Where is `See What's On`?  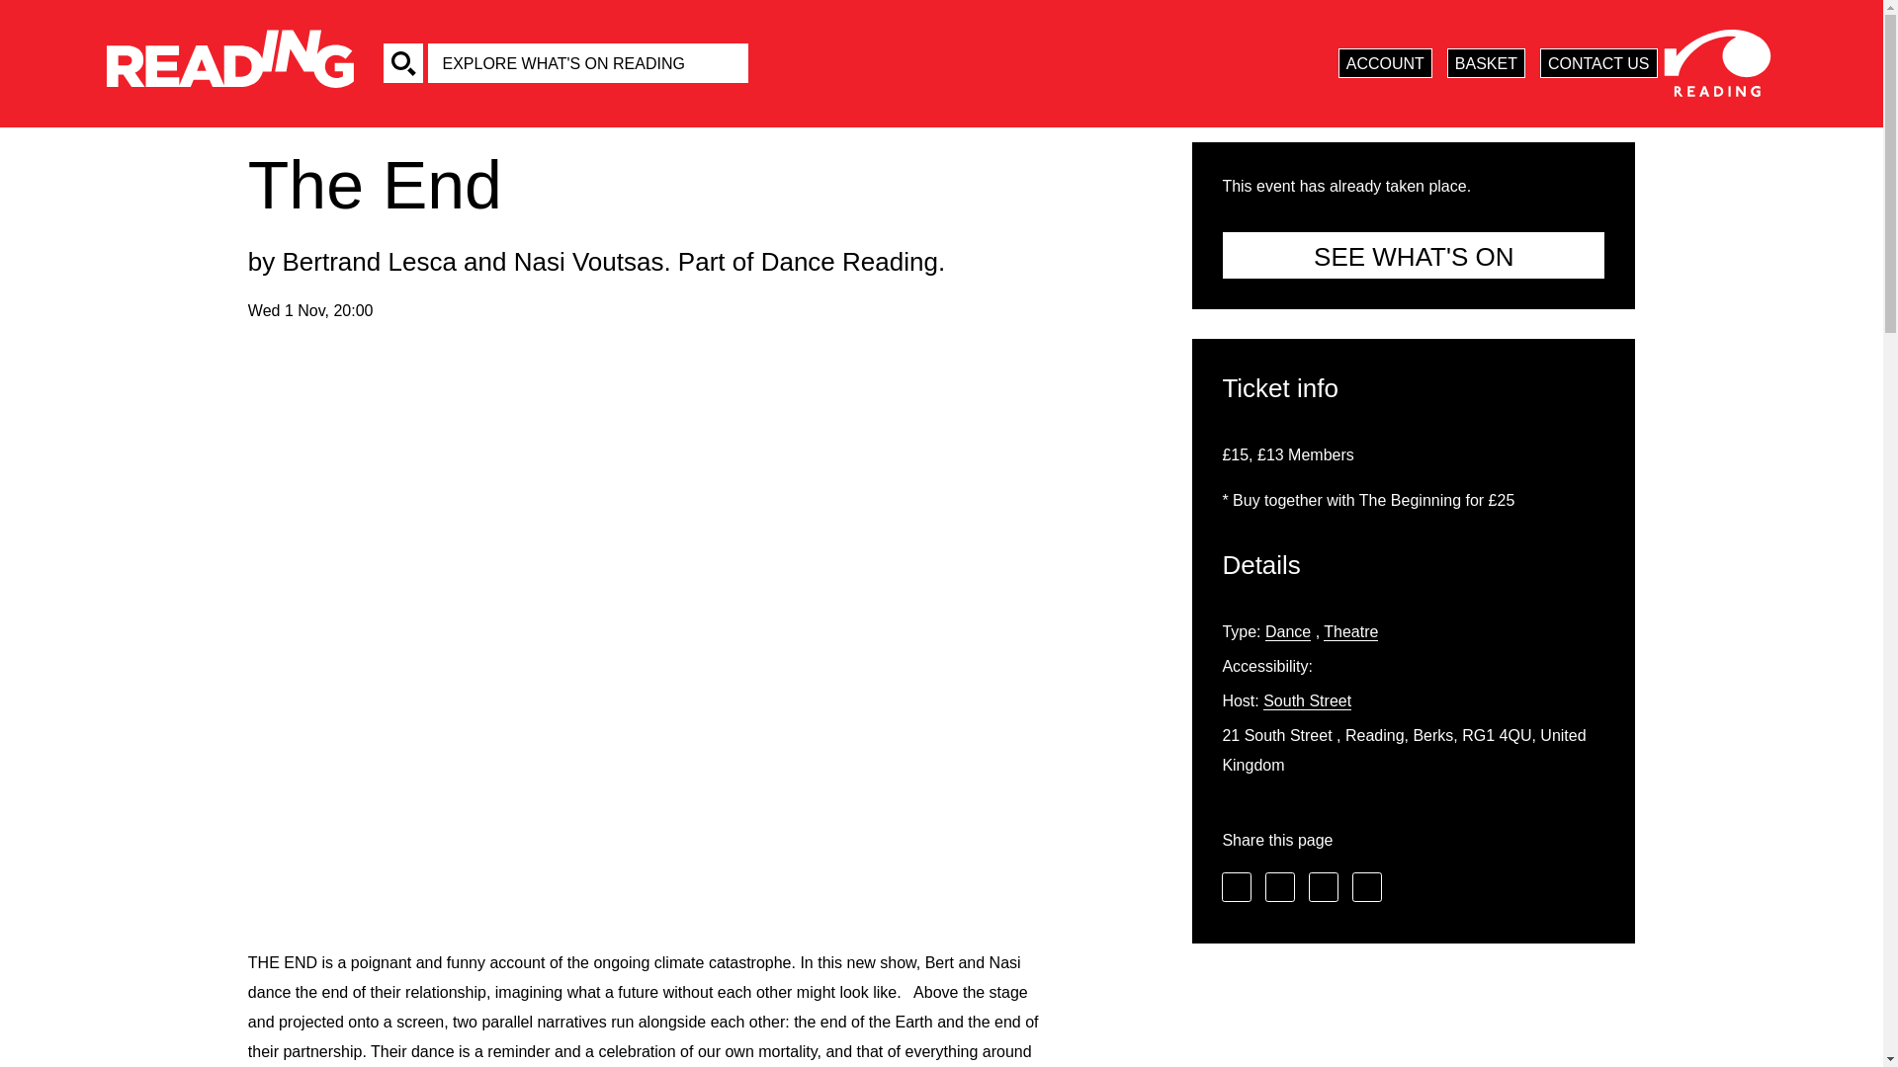
See What's On is located at coordinates (1414, 255).